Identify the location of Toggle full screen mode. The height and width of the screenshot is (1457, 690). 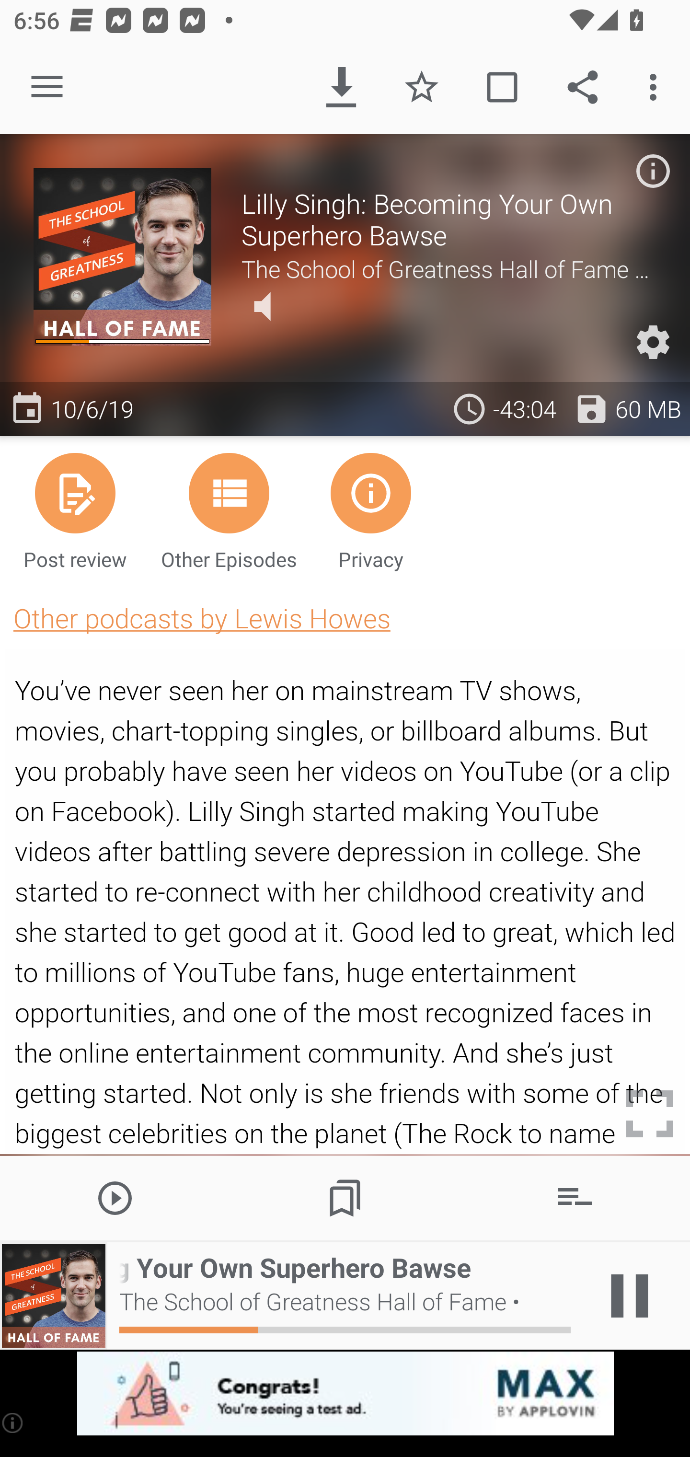
(650, 1114).